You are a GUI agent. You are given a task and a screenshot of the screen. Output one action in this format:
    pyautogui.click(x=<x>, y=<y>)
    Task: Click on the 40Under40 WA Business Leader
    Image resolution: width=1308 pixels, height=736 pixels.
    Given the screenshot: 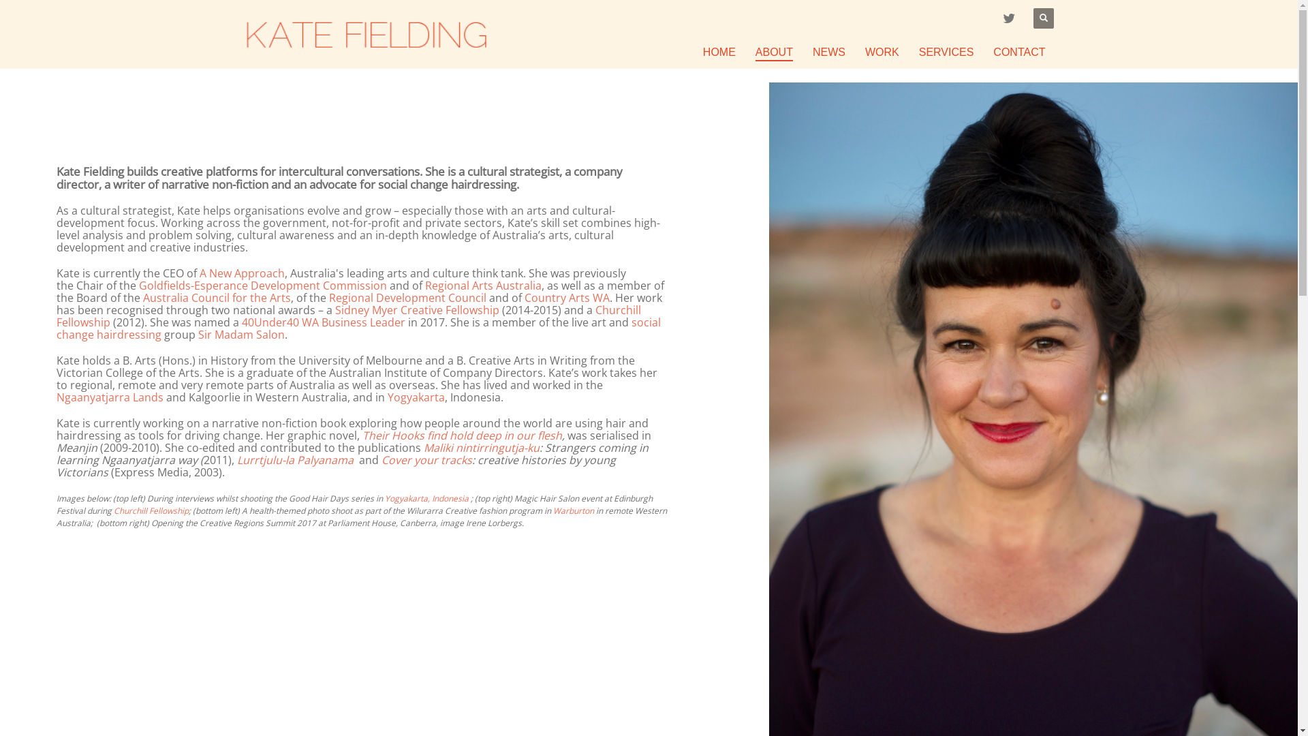 What is the action you would take?
    pyautogui.click(x=322, y=322)
    